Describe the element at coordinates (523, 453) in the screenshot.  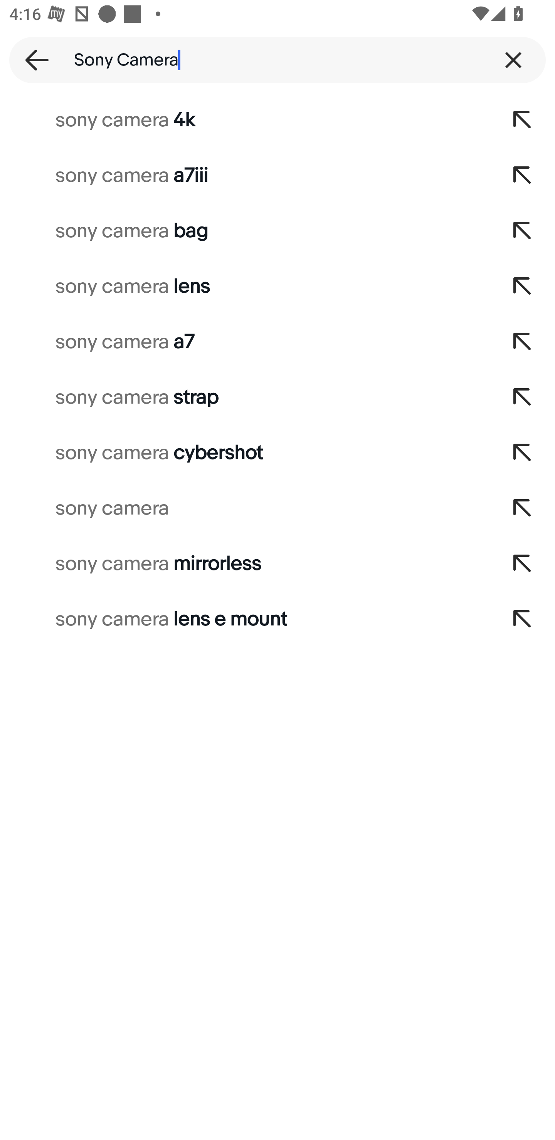
I see `Add to search query,sony camera cybershot` at that location.